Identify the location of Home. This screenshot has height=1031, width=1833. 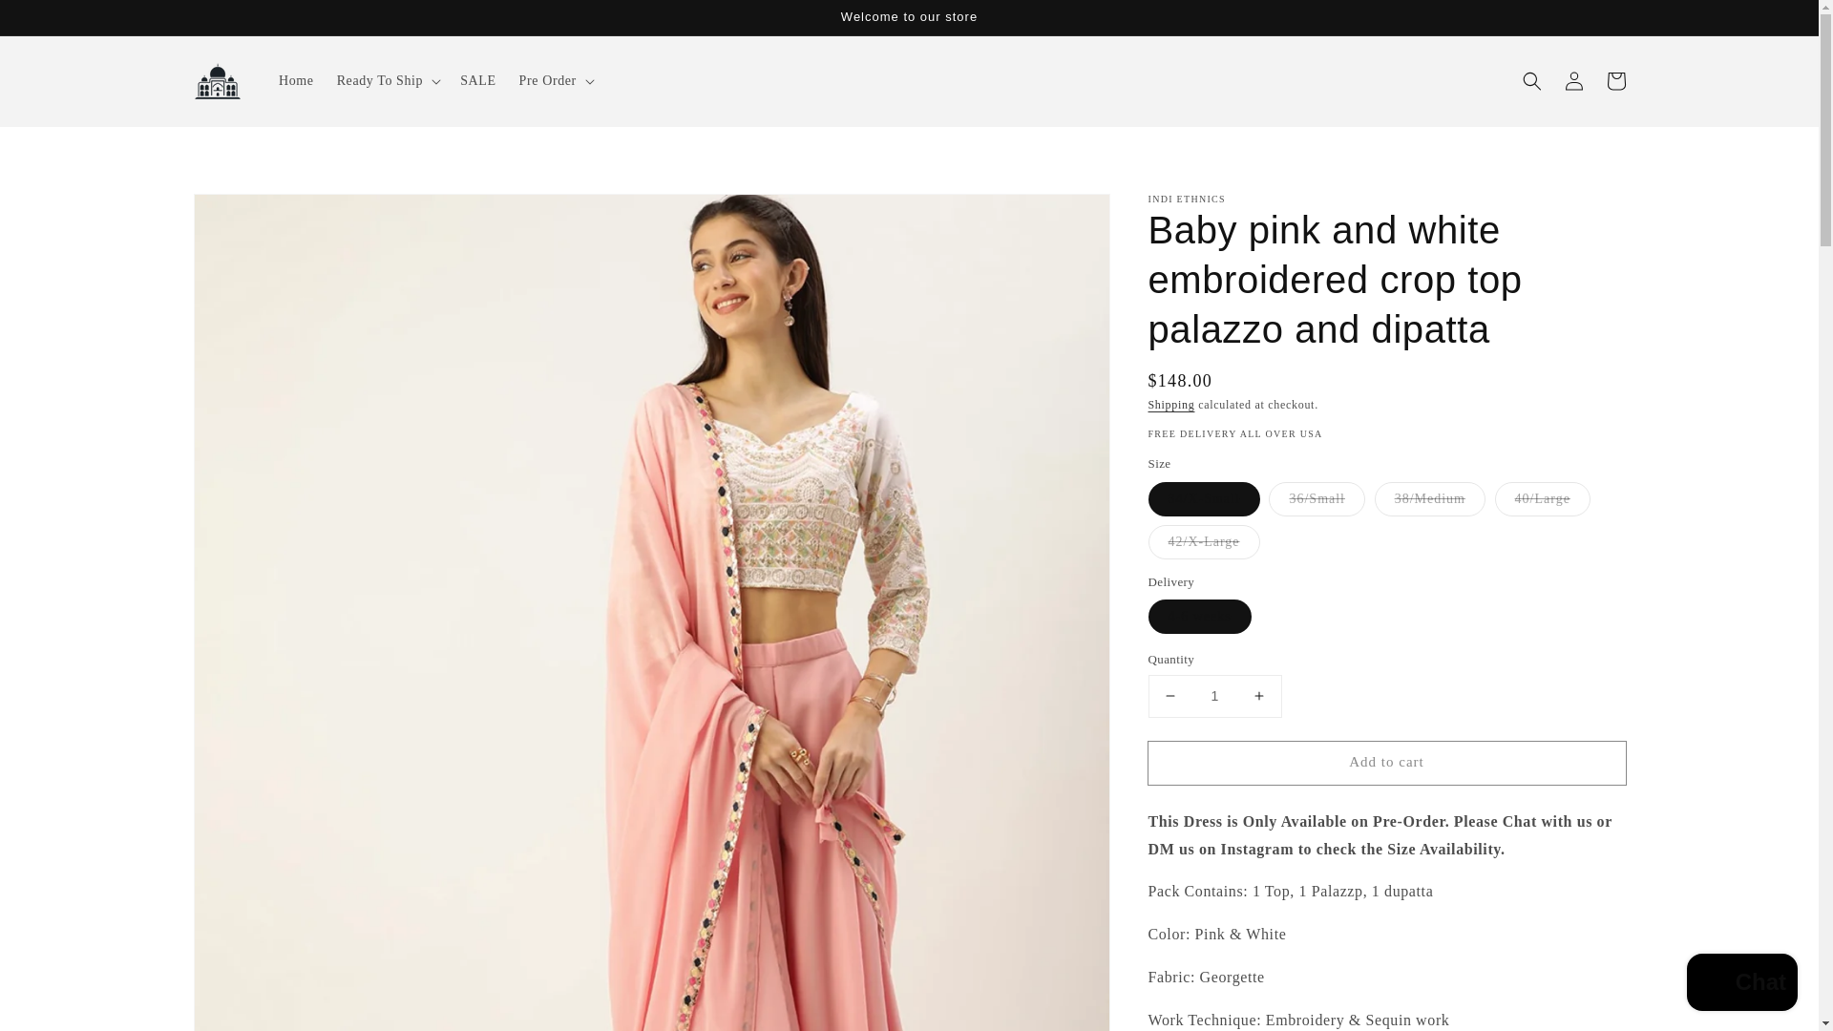
(296, 80).